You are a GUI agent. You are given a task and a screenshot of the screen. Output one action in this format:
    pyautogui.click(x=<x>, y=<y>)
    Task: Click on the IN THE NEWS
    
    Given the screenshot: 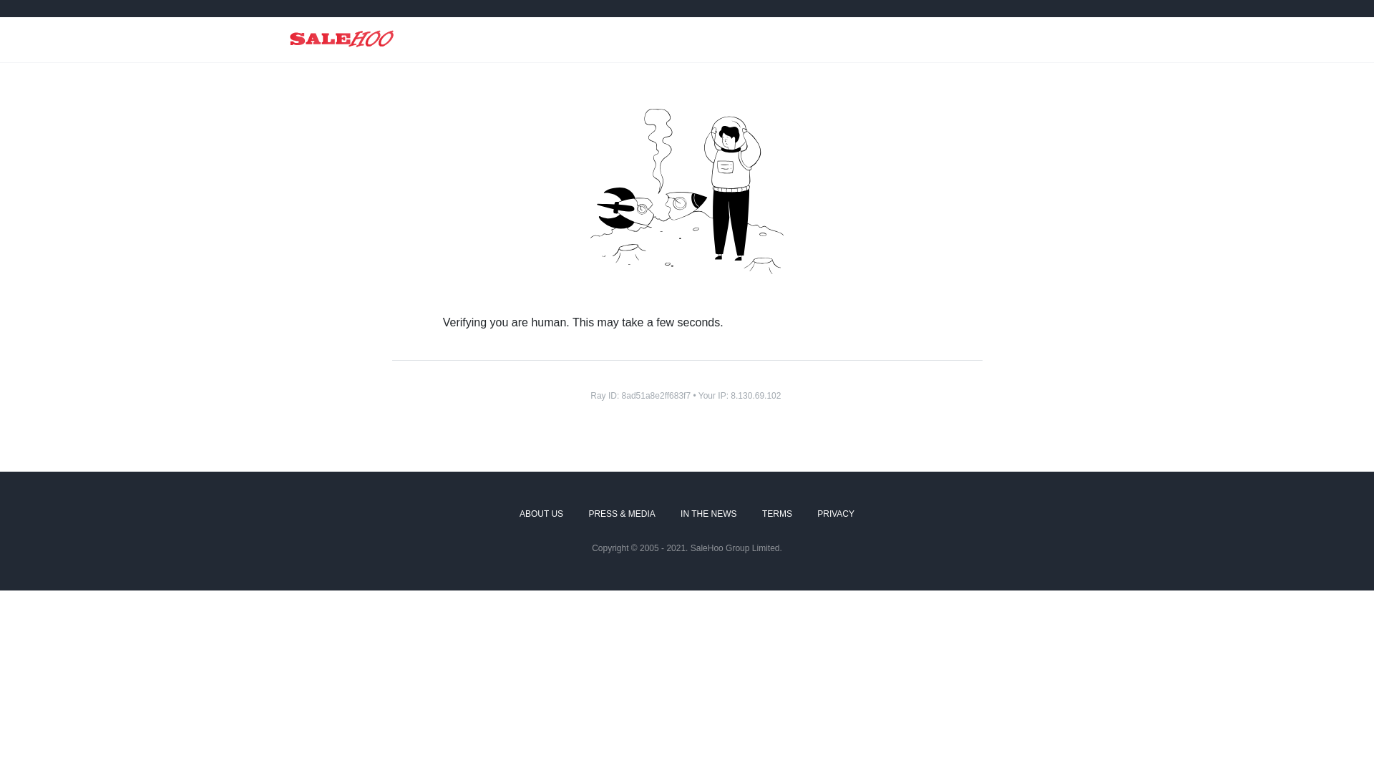 What is the action you would take?
    pyautogui.click(x=708, y=515)
    